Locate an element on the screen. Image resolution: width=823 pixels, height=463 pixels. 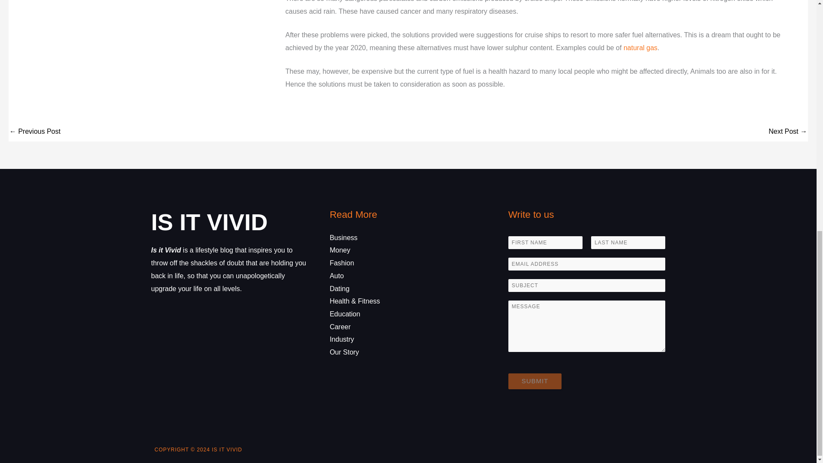
natural gas is located at coordinates (640, 47).